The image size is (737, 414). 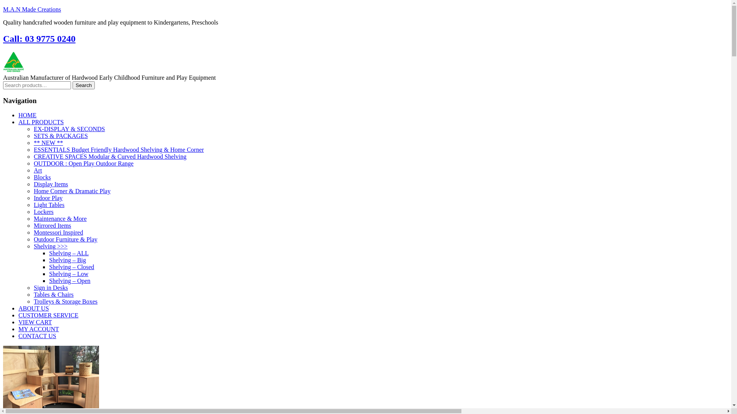 What do you see at coordinates (60, 219) in the screenshot?
I see `Maintenance & More` at bounding box center [60, 219].